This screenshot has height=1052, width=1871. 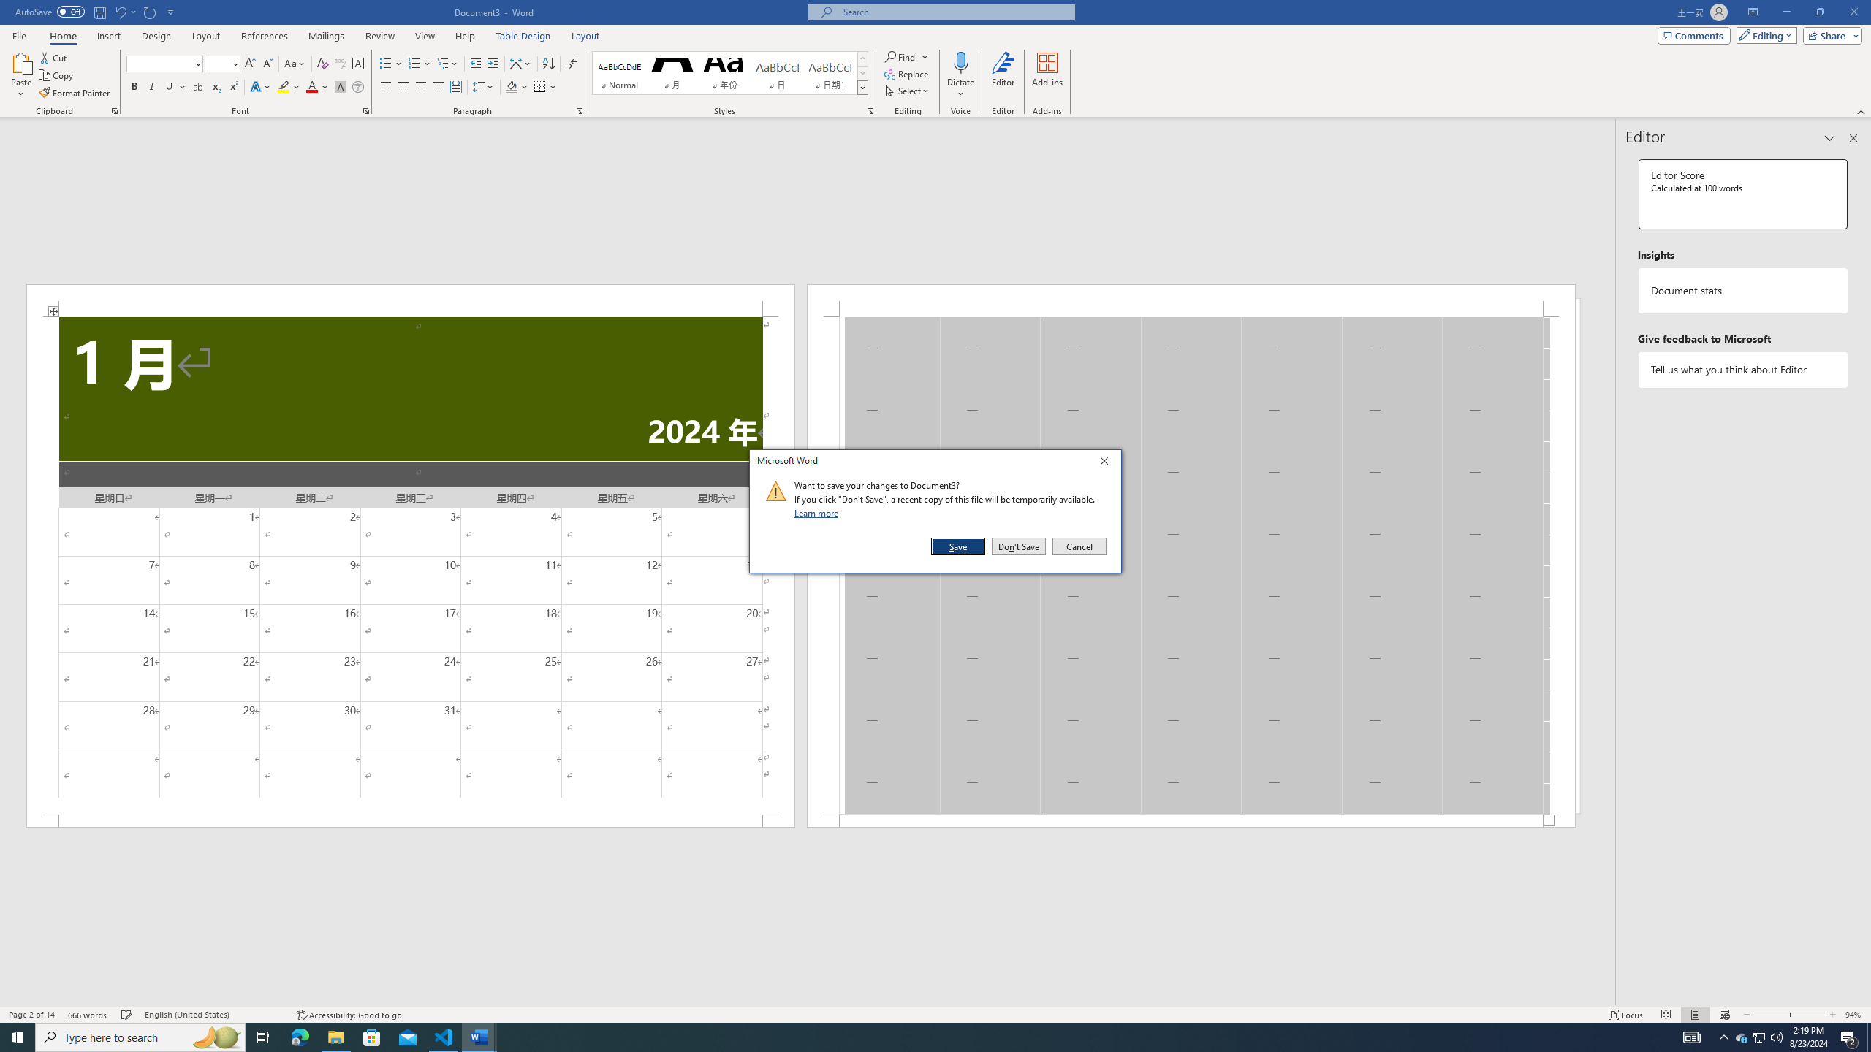 I want to click on Microsoft search, so click(x=493, y=64).